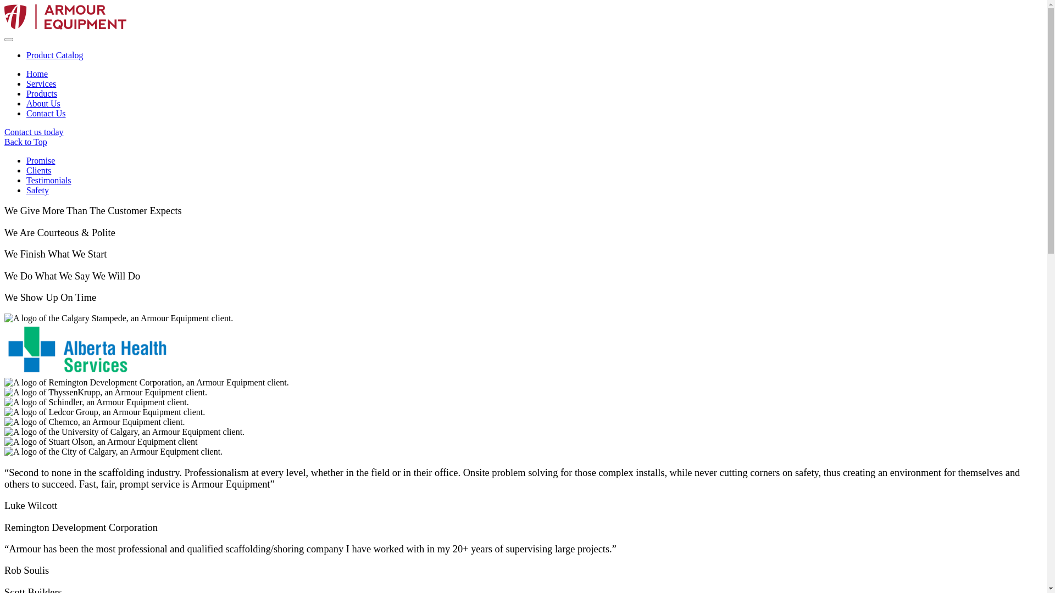 This screenshot has width=1055, height=593. What do you see at coordinates (46, 113) in the screenshot?
I see `Contact Us` at bounding box center [46, 113].